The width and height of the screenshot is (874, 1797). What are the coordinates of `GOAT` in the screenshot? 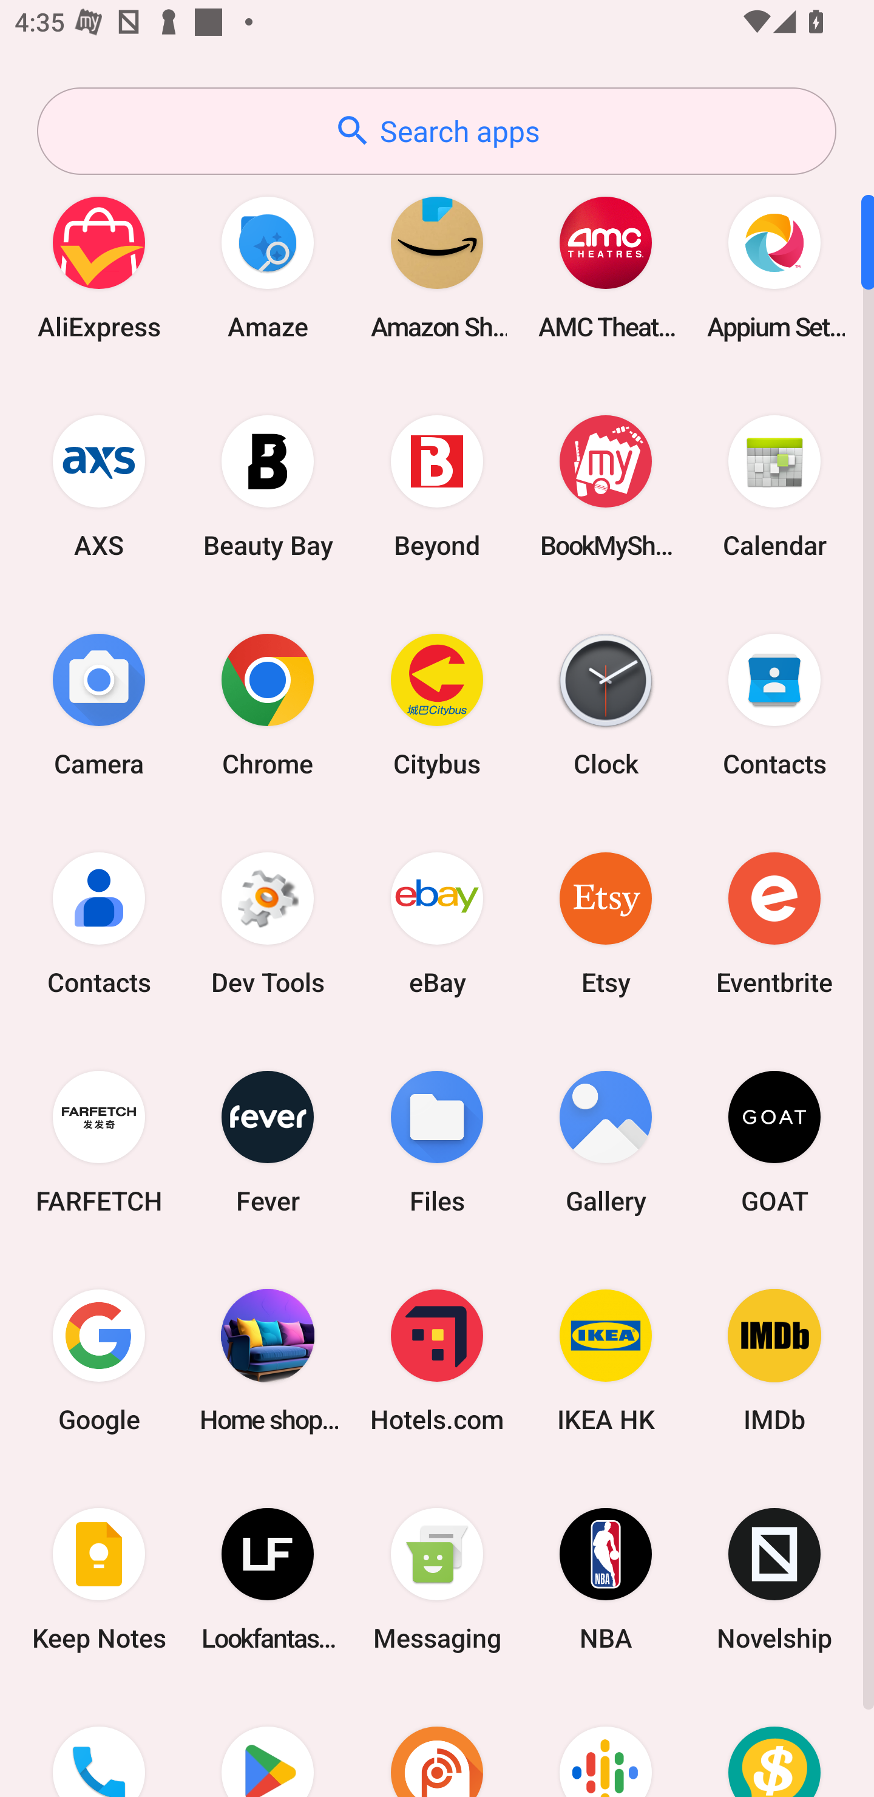 It's located at (774, 1141).